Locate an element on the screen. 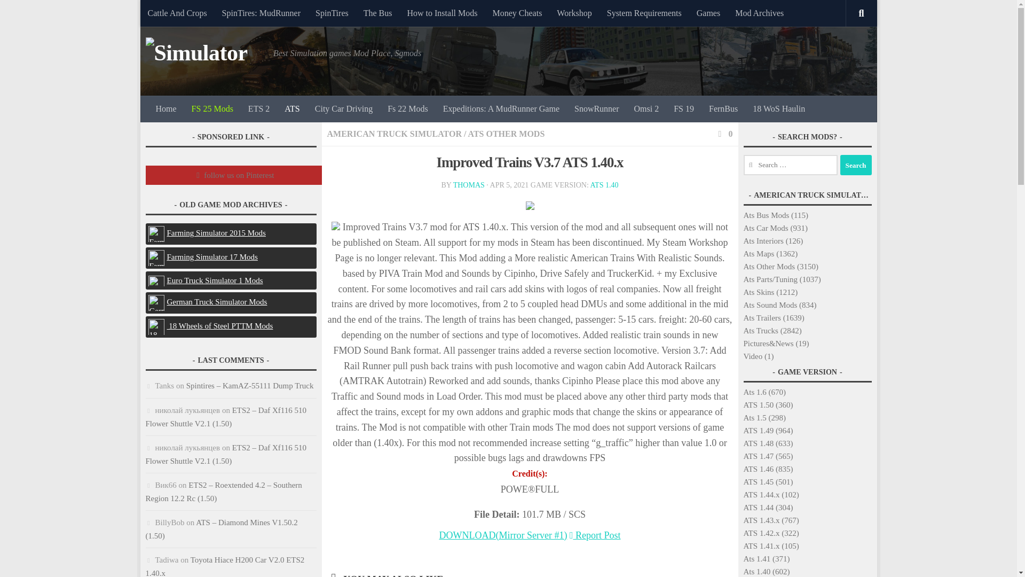 The width and height of the screenshot is (1025, 577). Farming Simulator 2015 Mods is located at coordinates (157, 233).